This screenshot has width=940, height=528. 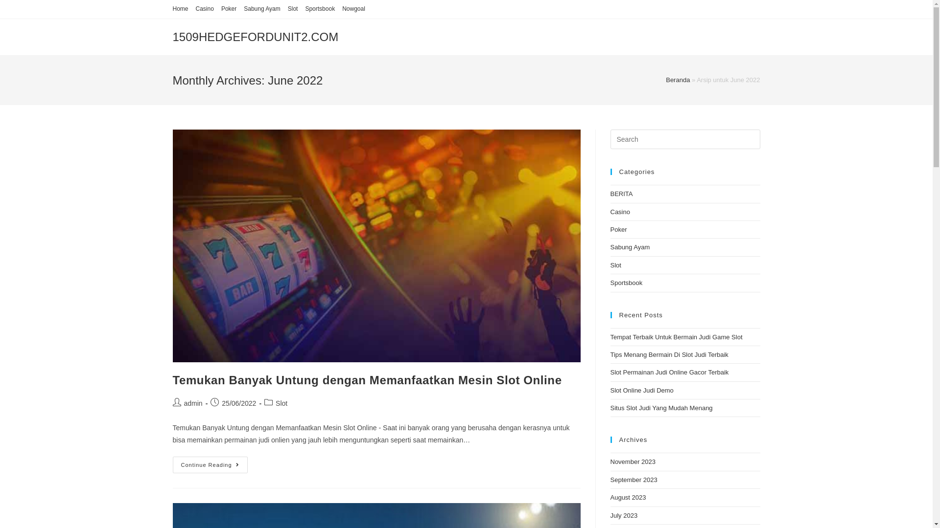 What do you see at coordinates (353, 9) in the screenshot?
I see `Nowgoal` at bounding box center [353, 9].